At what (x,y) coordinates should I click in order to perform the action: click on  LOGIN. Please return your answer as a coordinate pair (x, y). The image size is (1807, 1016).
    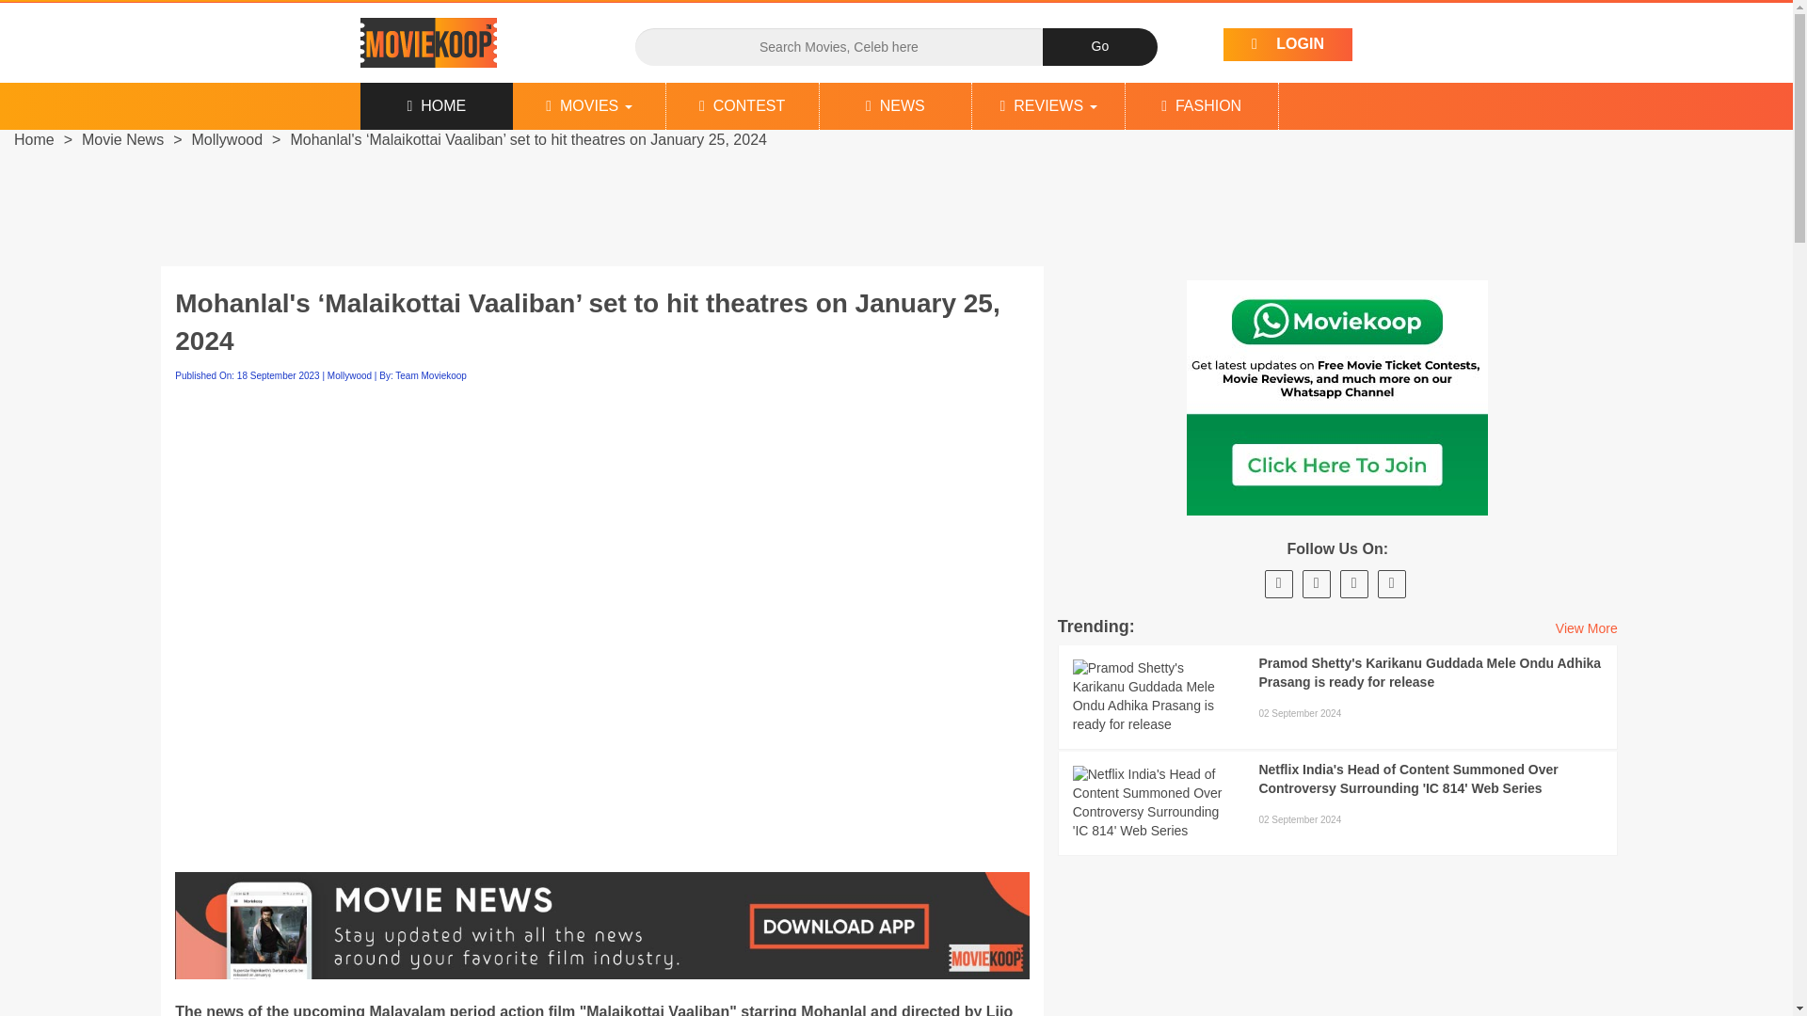
    Looking at the image, I should click on (1287, 44).